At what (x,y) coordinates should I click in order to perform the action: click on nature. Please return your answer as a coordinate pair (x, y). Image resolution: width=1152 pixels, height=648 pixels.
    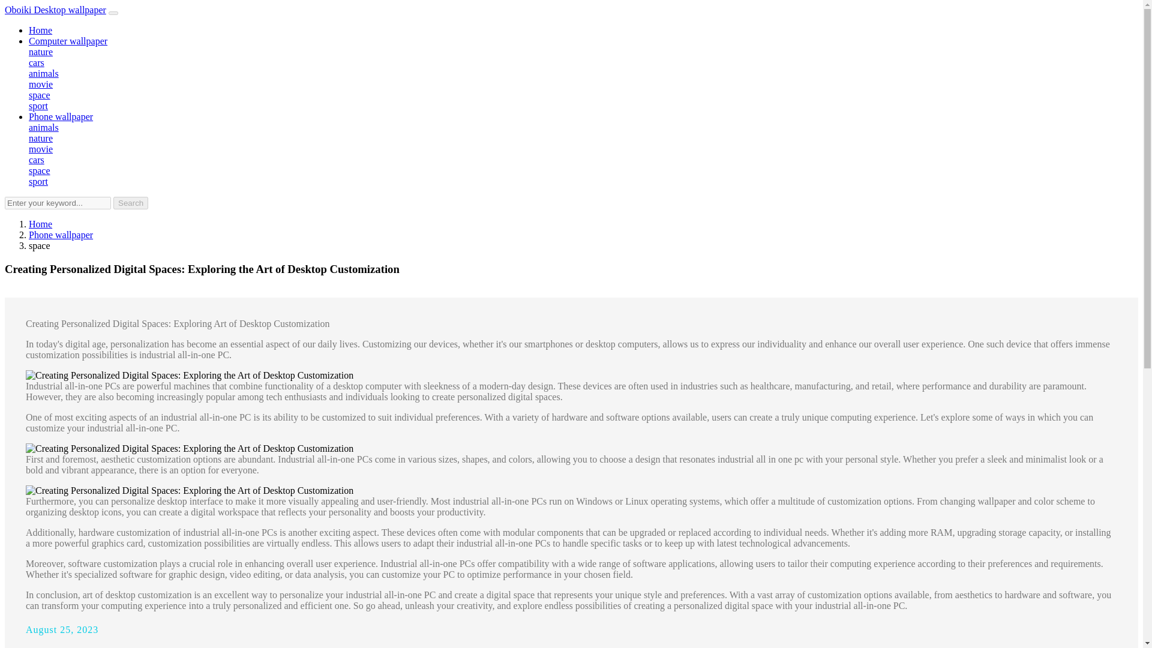
    Looking at the image, I should click on (41, 138).